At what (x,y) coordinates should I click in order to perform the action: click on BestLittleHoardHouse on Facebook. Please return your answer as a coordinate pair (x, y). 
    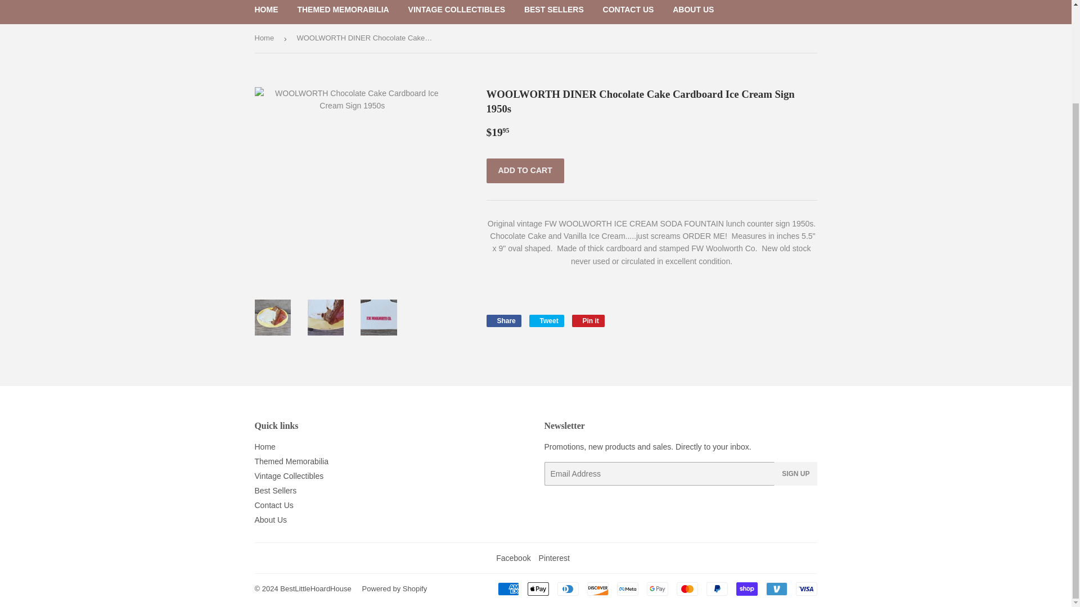
    Looking at the image, I should click on (513, 558).